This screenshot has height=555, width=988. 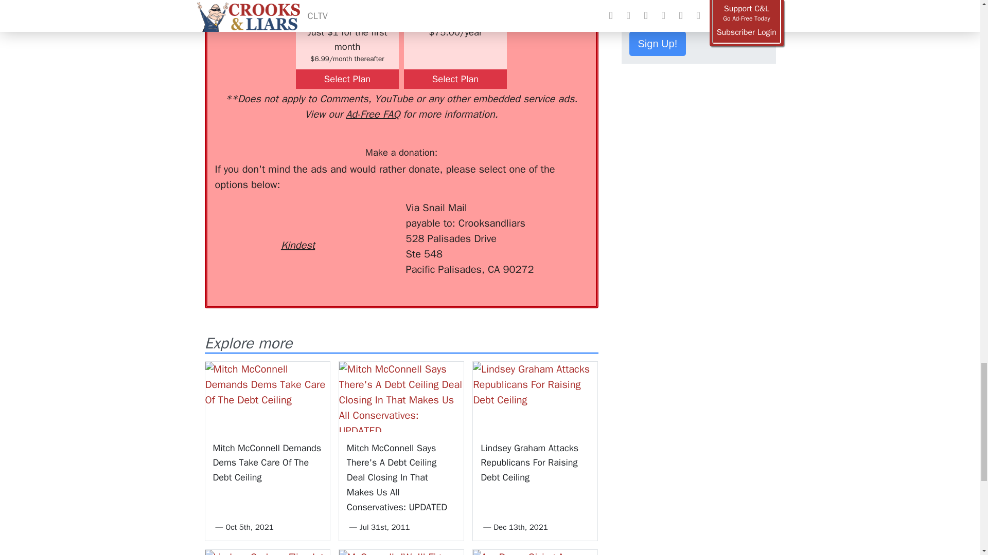 What do you see at coordinates (373, 114) in the screenshot?
I see `Ad-Free FAQ` at bounding box center [373, 114].